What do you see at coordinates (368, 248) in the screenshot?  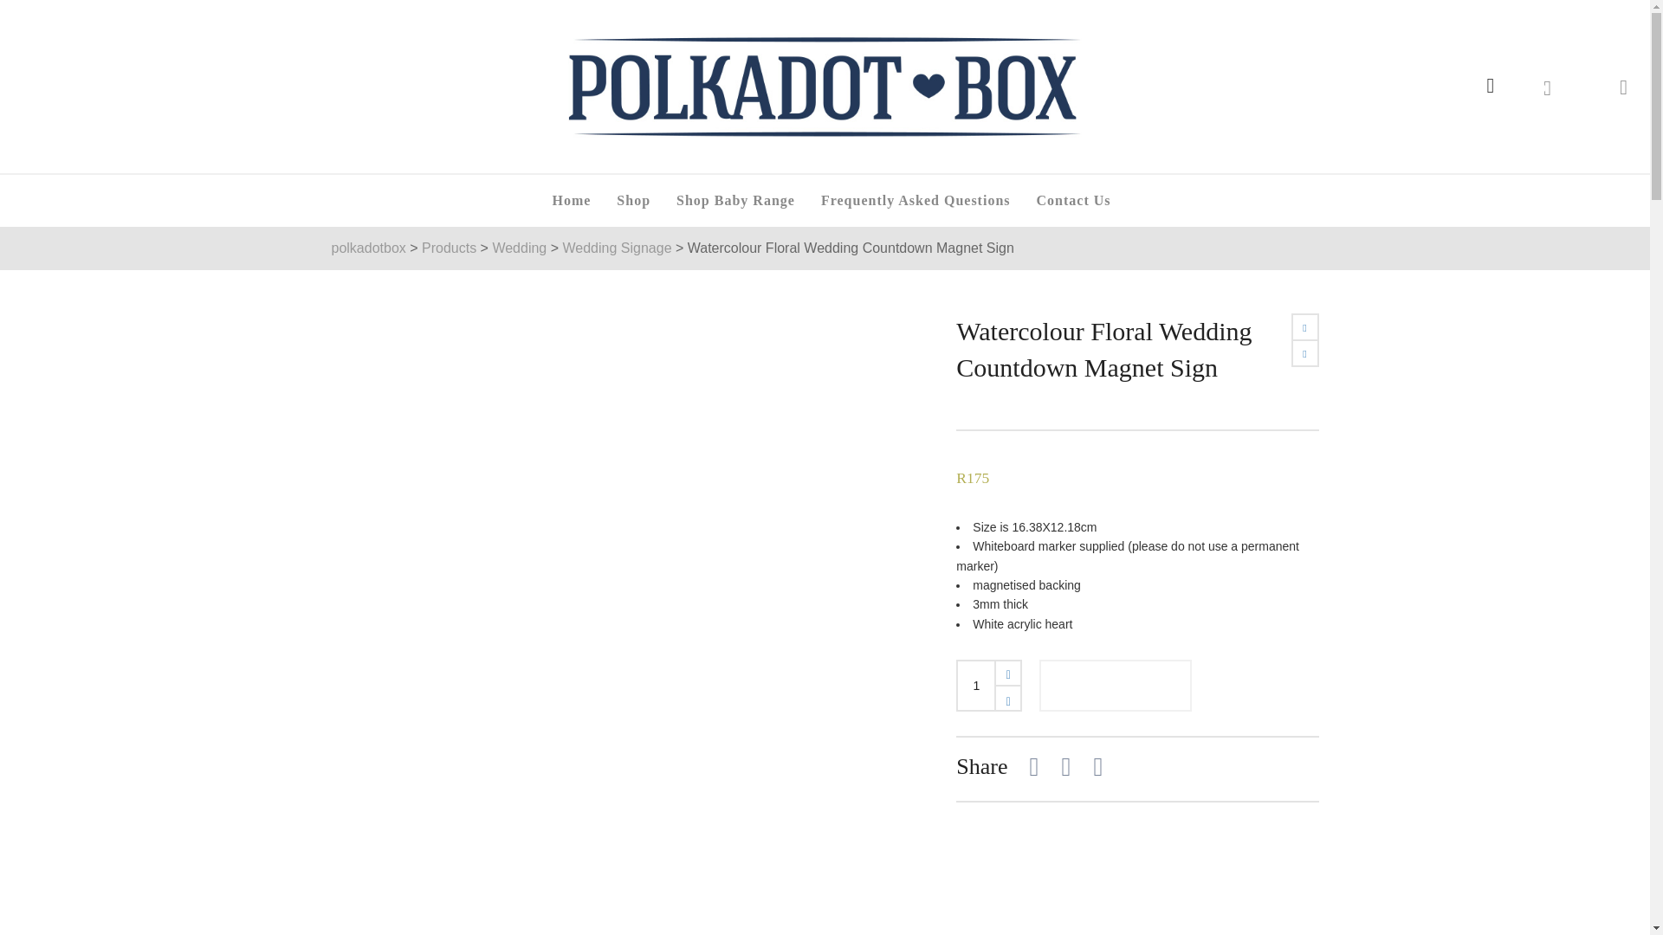 I see `Go to polkadotbox.` at bounding box center [368, 248].